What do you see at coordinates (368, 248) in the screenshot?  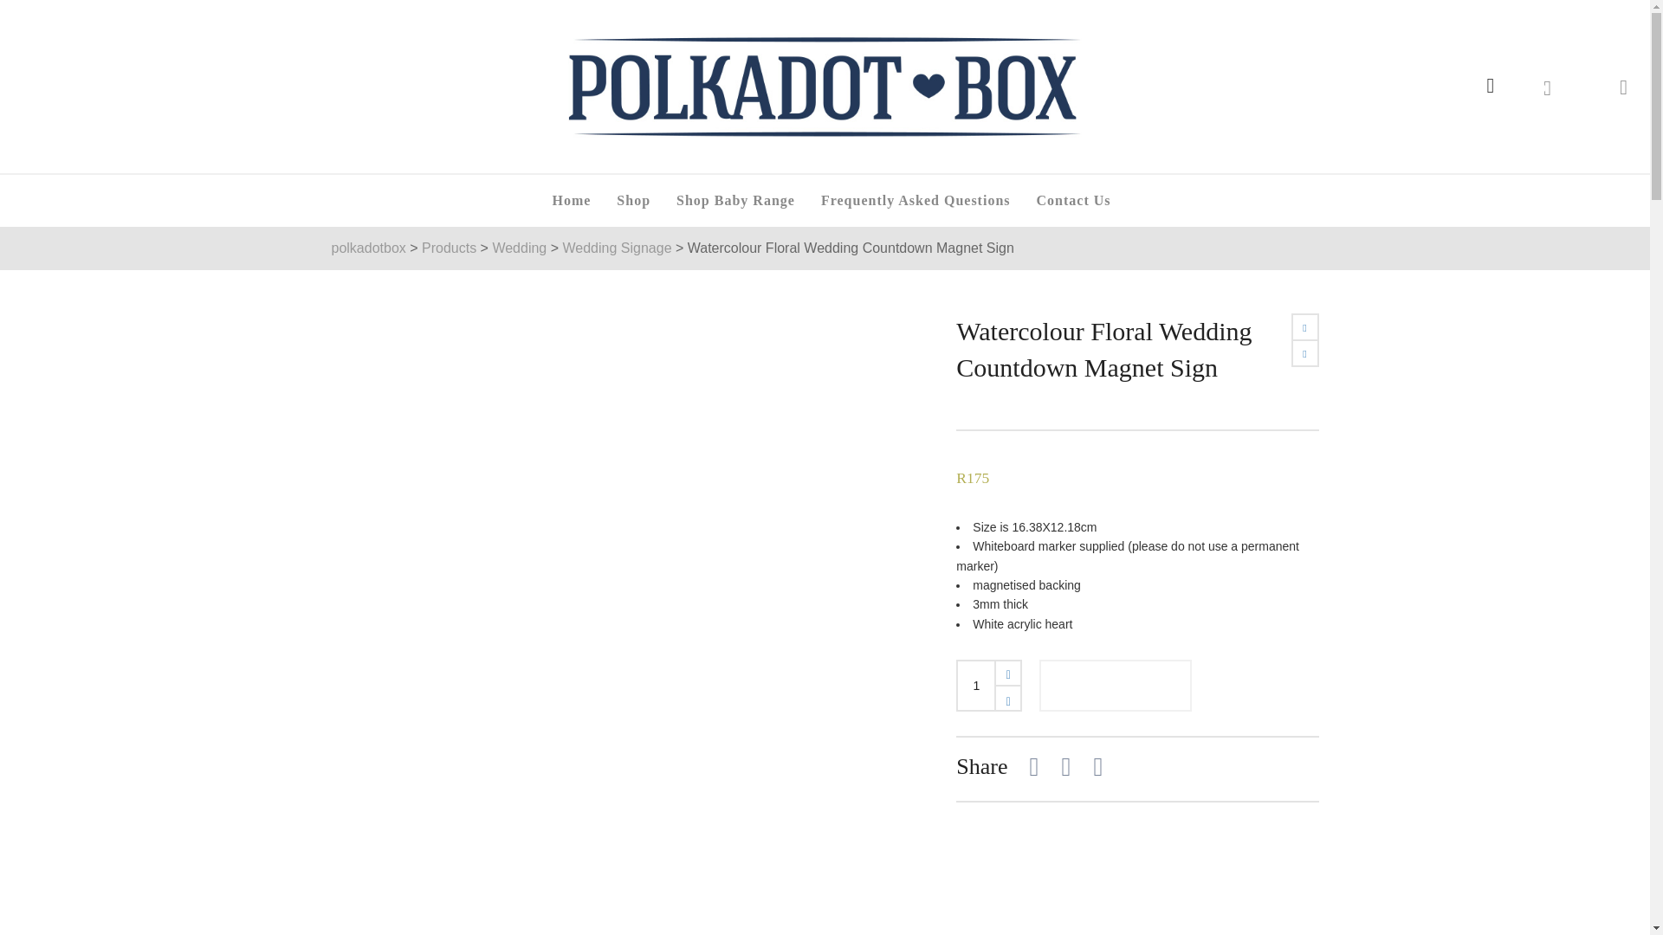 I see `Go to polkadotbox.` at bounding box center [368, 248].